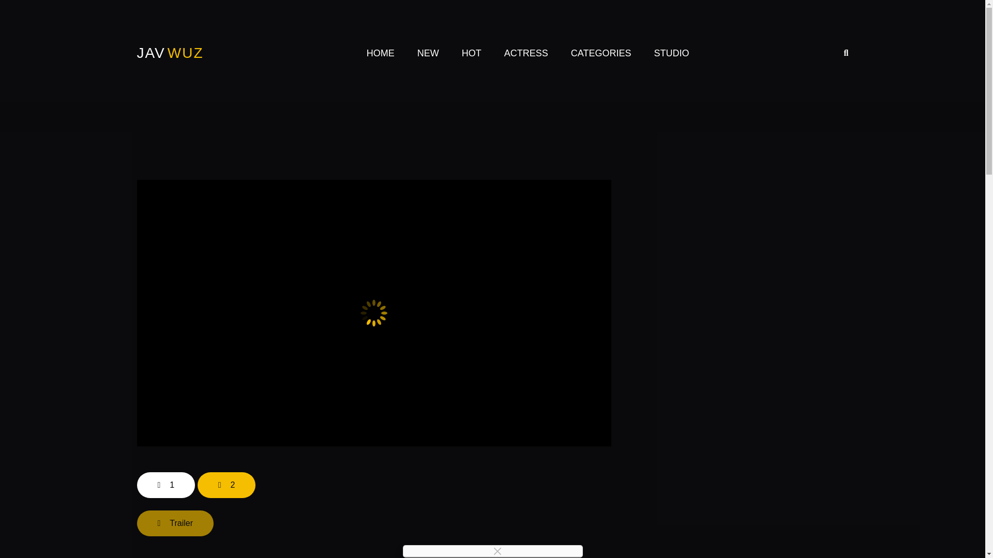 The width and height of the screenshot is (993, 558). I want to click on ACTRESS, so click(526, 53).